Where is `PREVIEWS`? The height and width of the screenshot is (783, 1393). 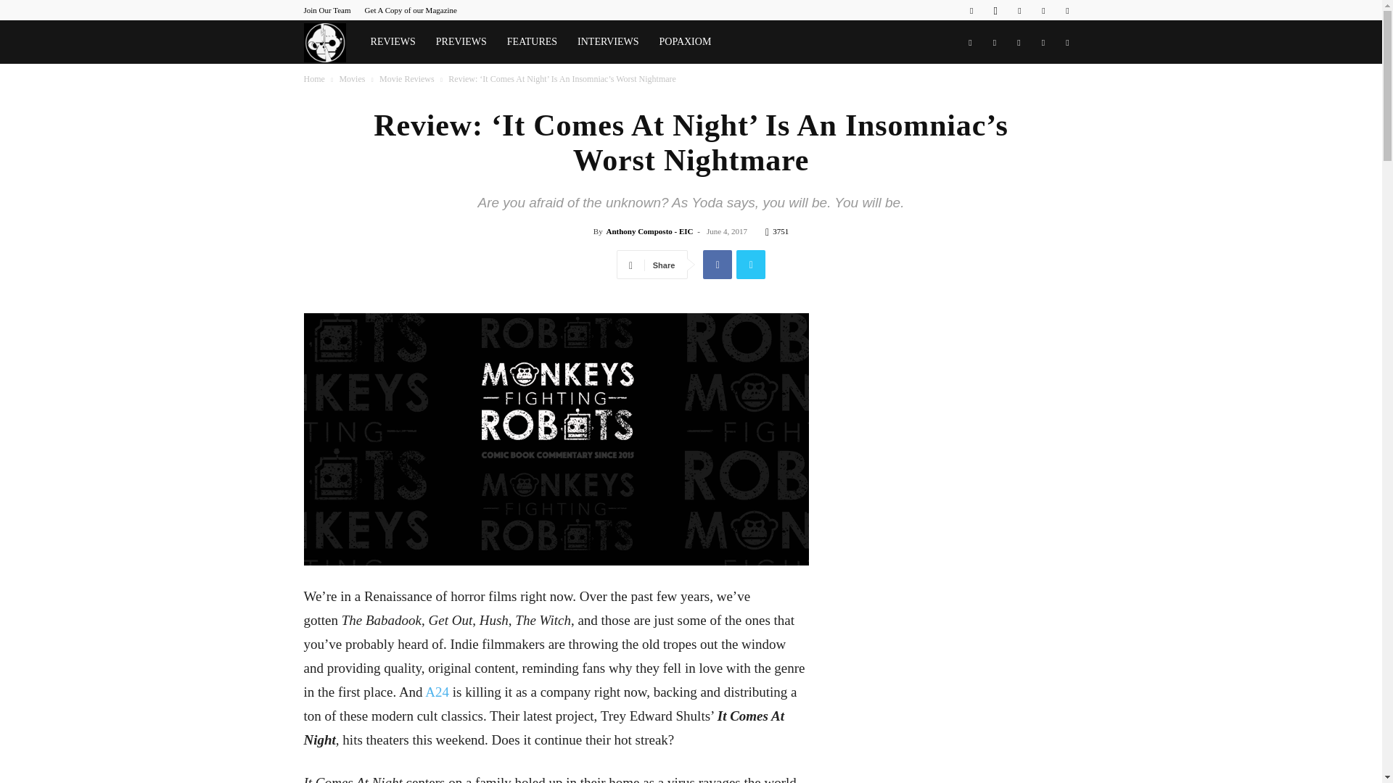
PREVIEWS is located at coordinates (461, 42).